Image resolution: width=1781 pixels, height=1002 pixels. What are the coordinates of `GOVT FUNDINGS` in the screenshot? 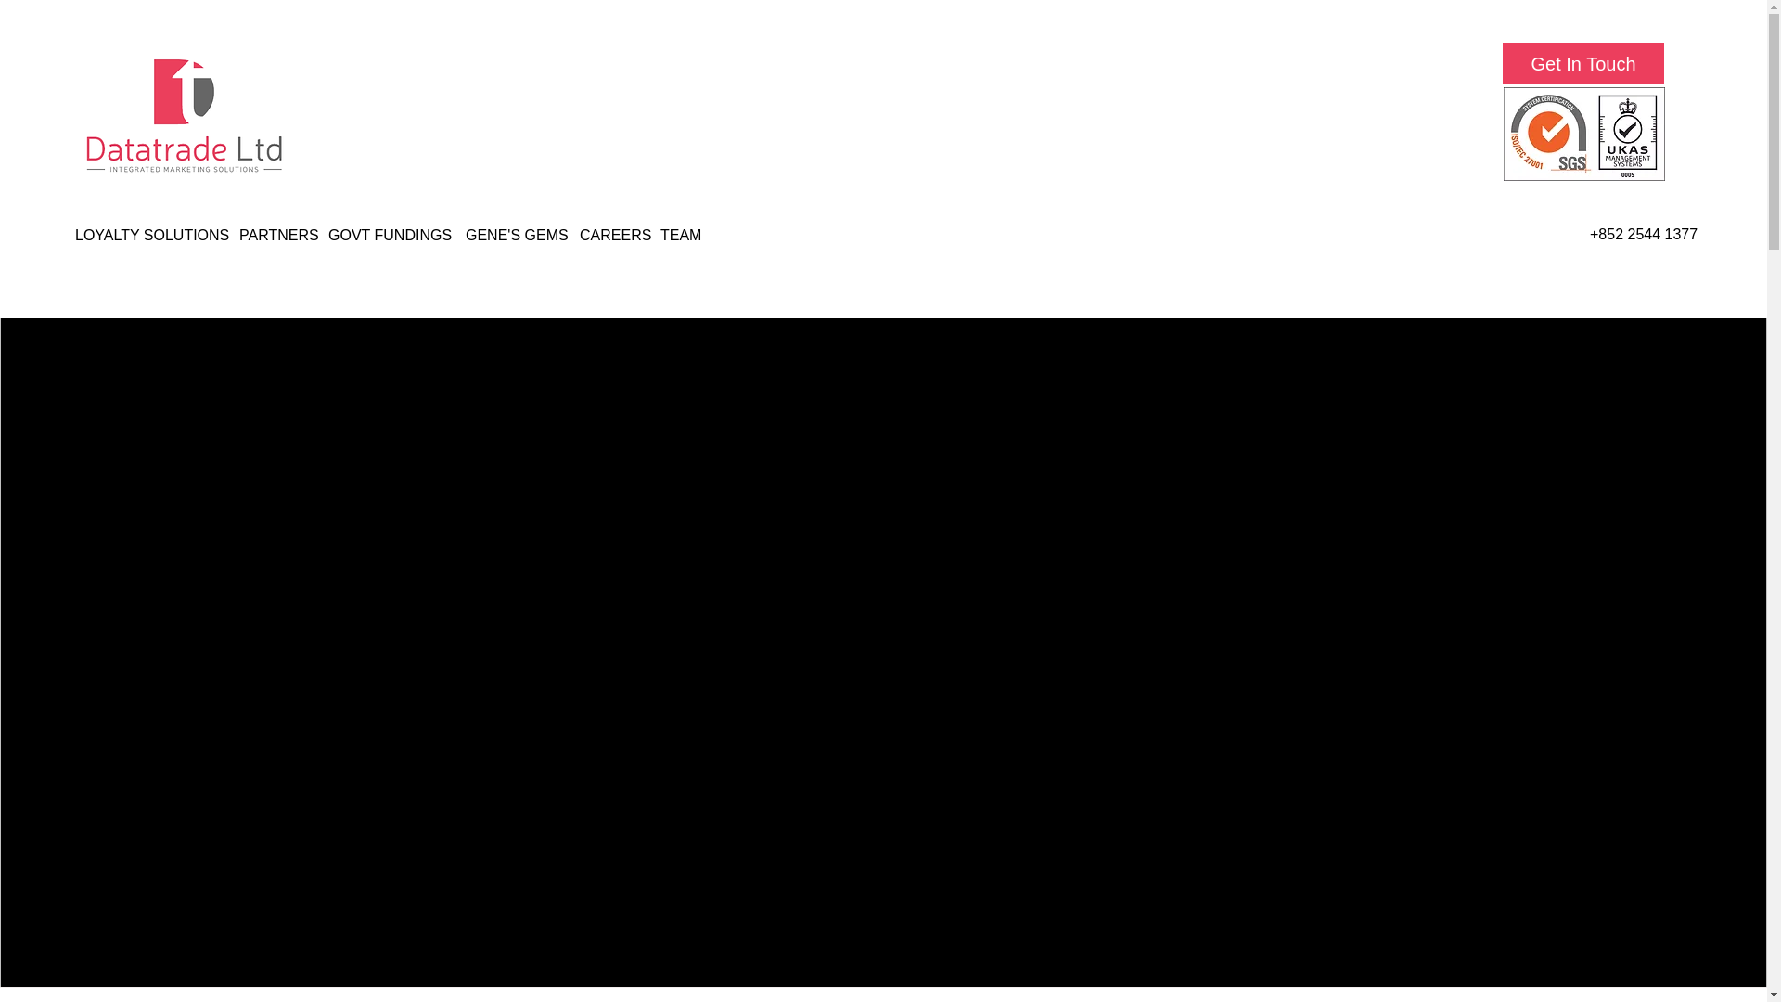 It's located at (387, 235).